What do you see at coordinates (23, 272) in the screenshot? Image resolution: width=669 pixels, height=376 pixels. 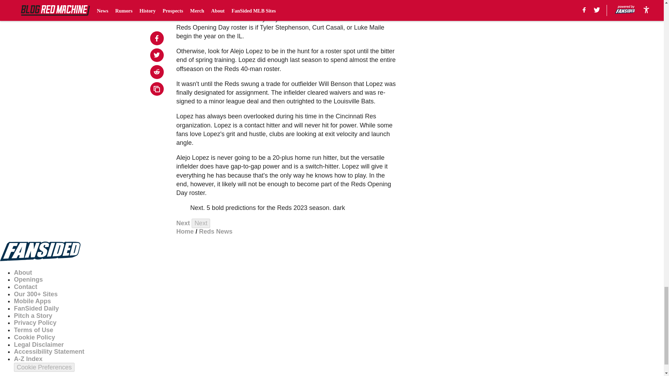 I see `About` at bounding box center [23, 272].